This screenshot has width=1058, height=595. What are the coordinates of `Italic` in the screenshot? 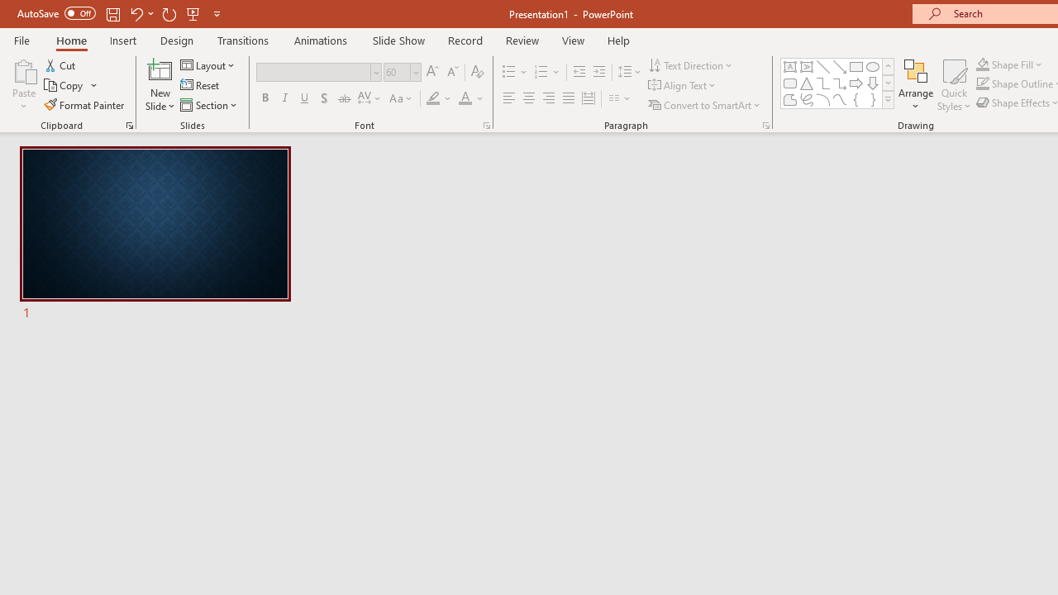 It's located at (284, 99).